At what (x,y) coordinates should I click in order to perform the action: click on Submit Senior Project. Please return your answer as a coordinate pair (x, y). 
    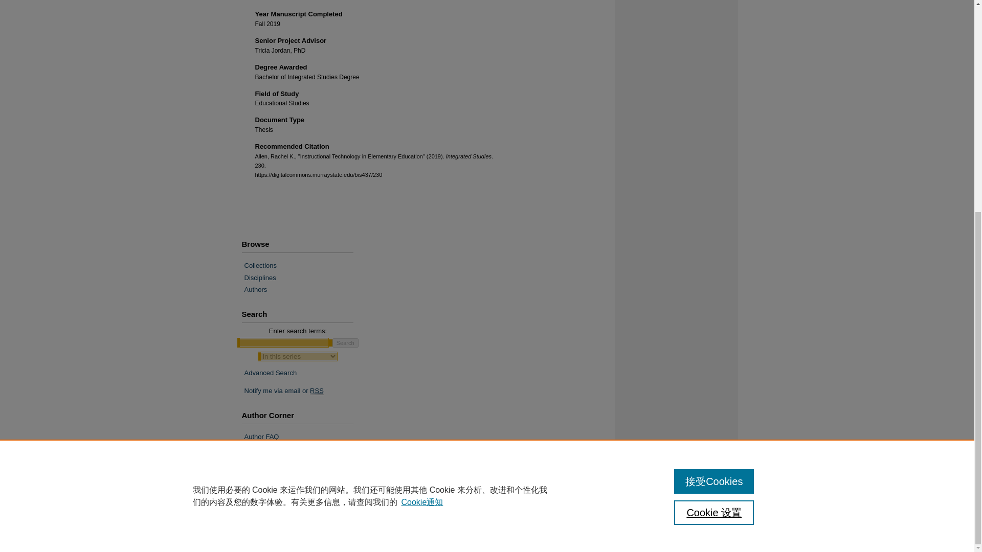
    Looking at the image, I should click on (302, 449).